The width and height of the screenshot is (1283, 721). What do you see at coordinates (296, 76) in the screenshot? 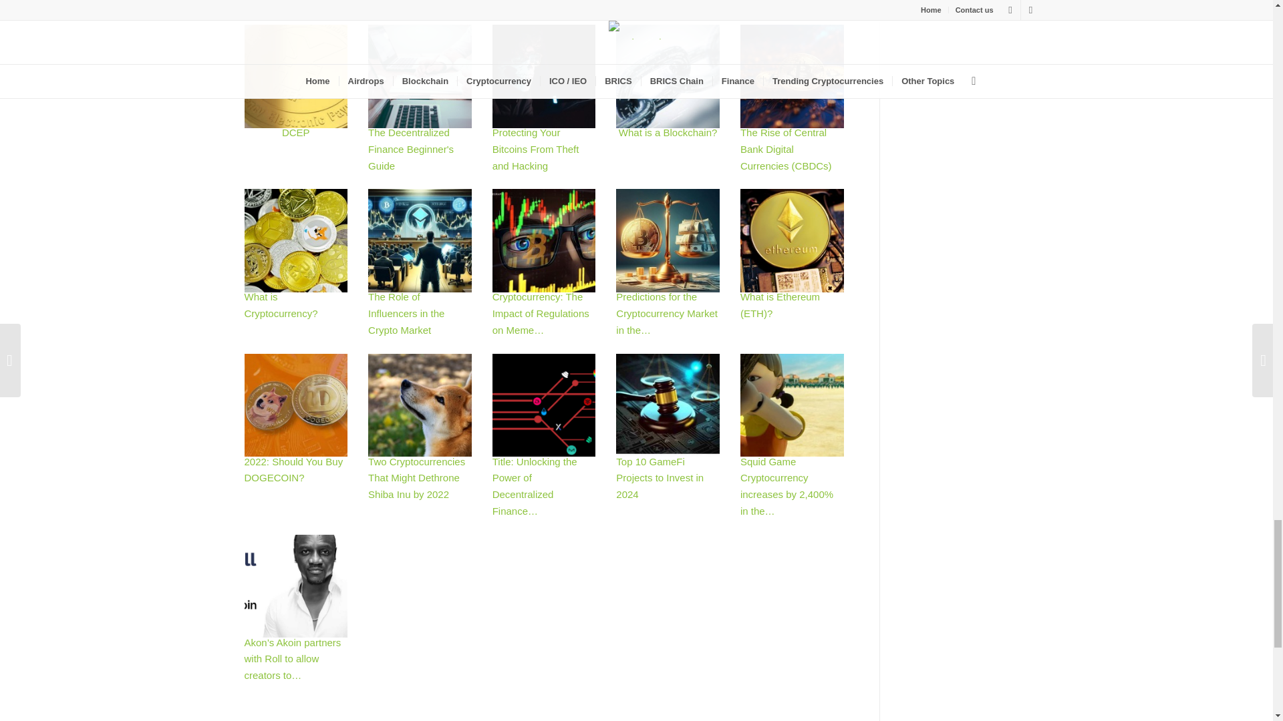
I see `DCEP` at bounding box center [296, 76].